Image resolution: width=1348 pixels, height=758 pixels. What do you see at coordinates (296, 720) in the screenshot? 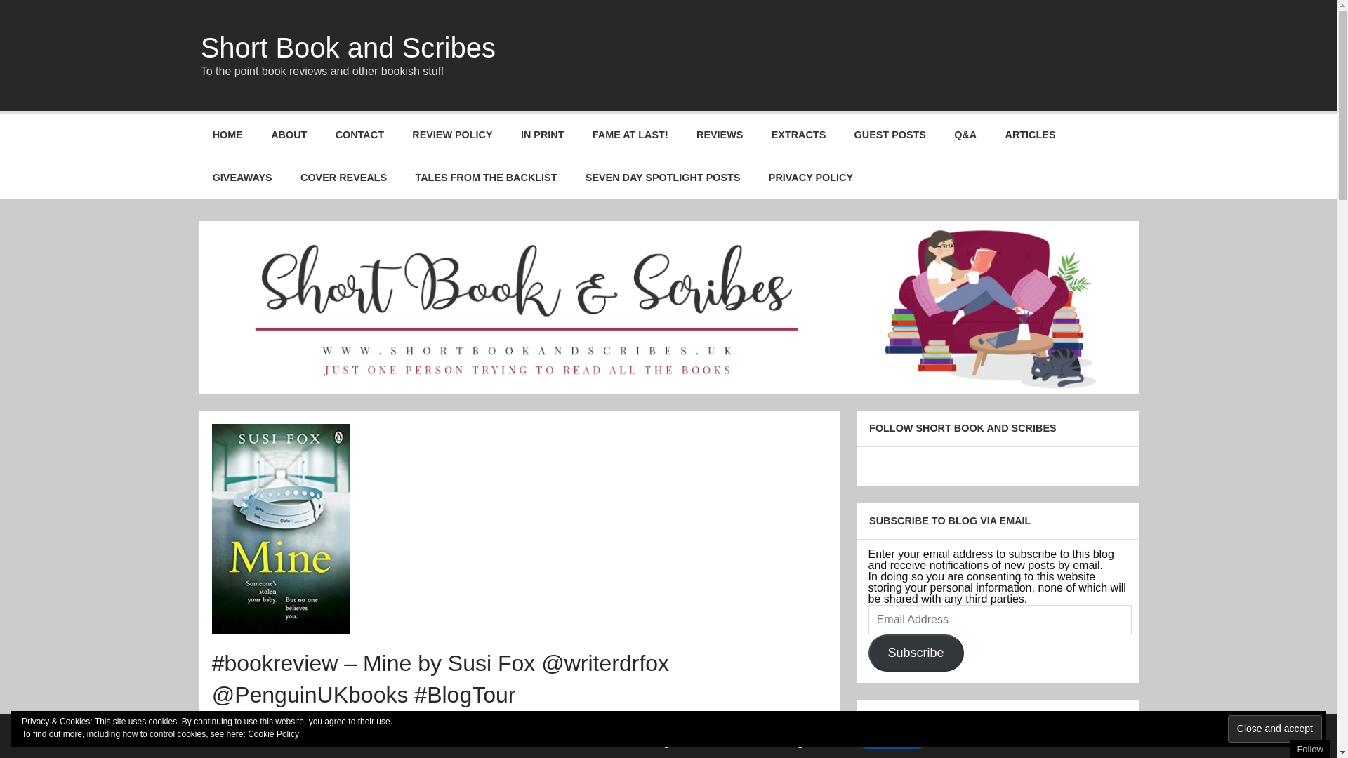
I see `08:00` at bounding box center [296, 720].